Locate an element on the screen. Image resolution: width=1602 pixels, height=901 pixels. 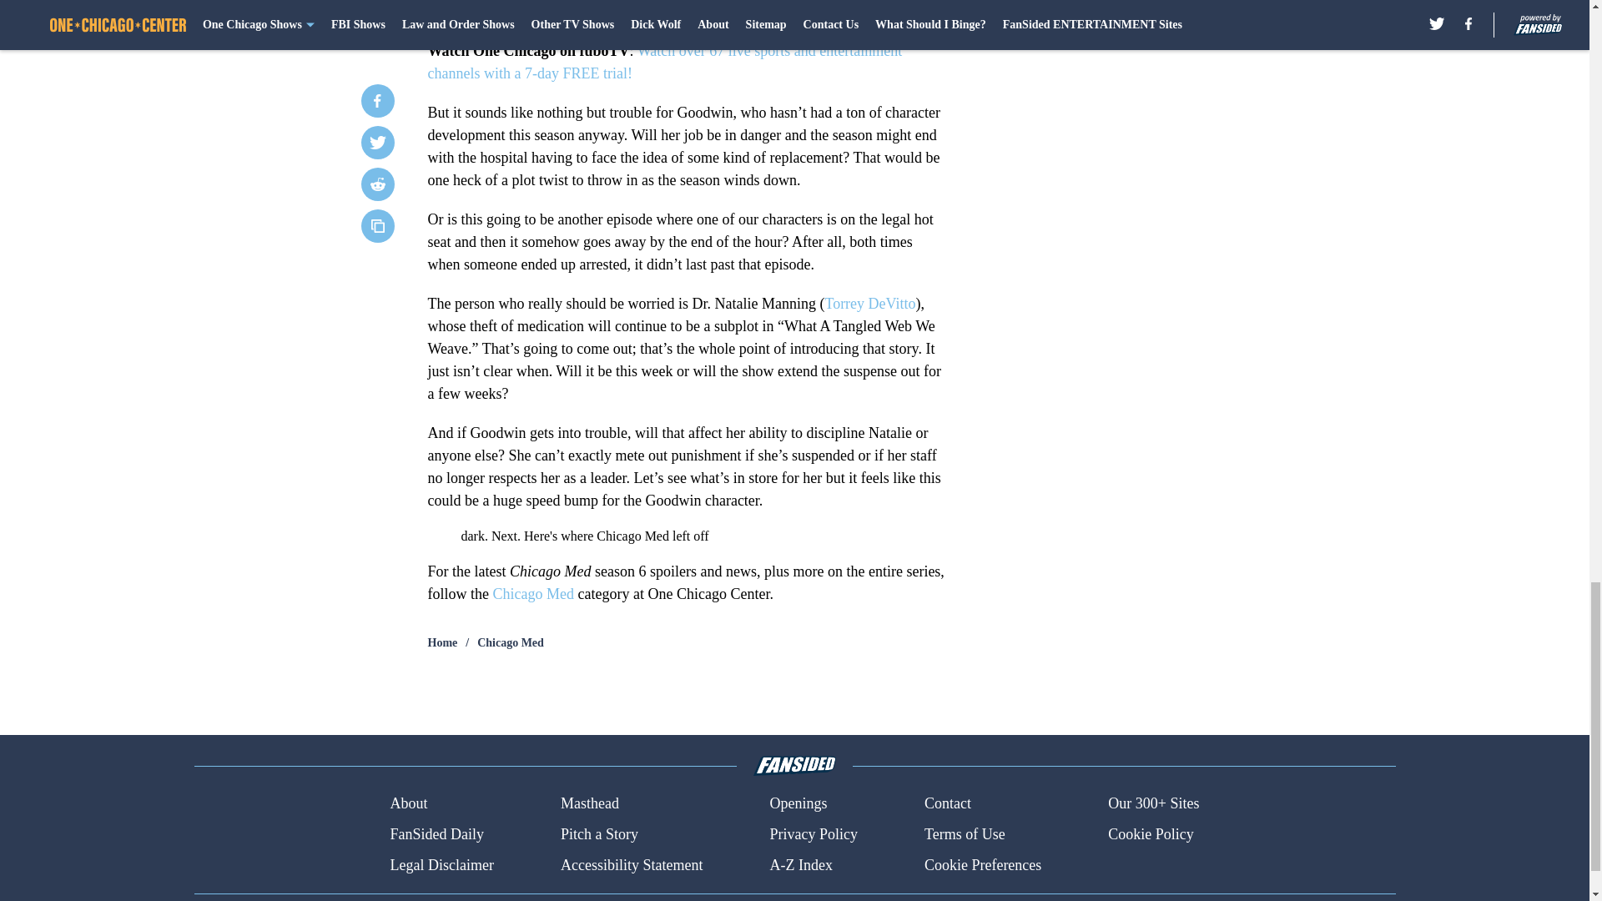
Chicago Med is located at coordinates (532, 594).